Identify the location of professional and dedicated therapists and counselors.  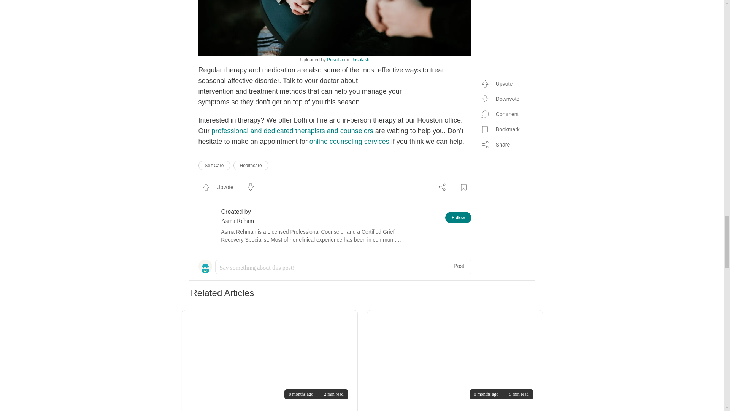
(292, 131).